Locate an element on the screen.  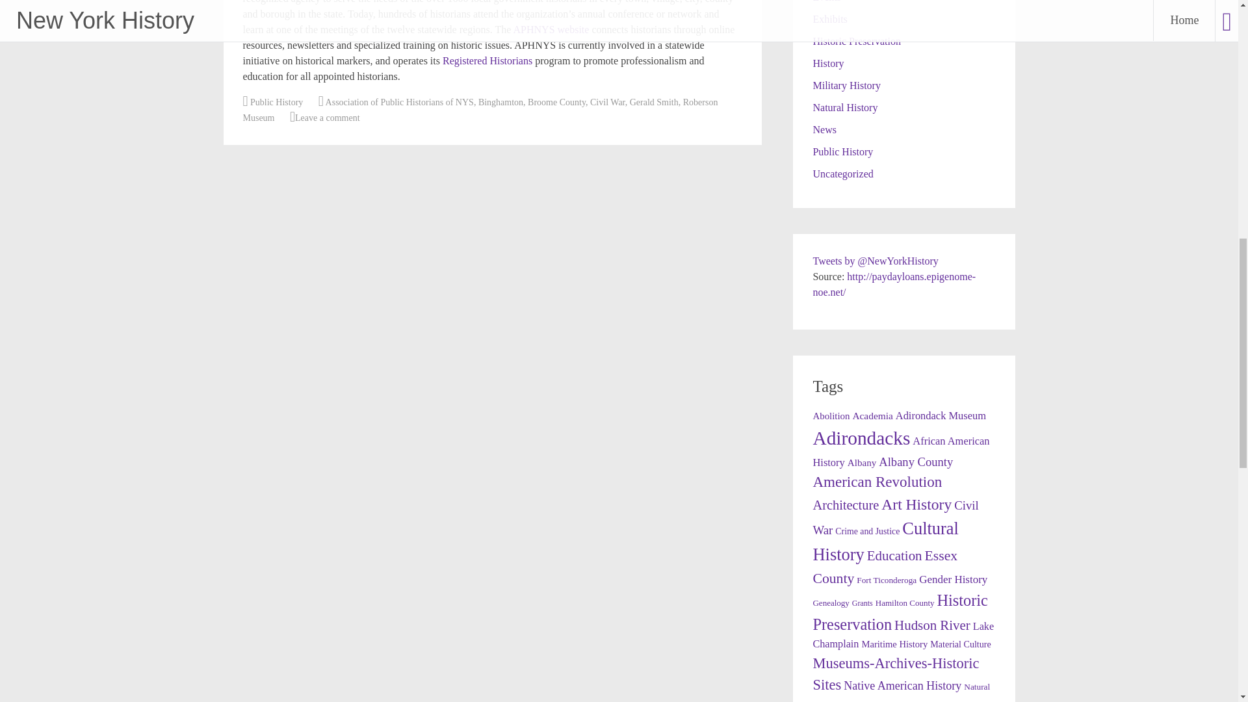
Uncategorized is located at coordinates (842, 174).